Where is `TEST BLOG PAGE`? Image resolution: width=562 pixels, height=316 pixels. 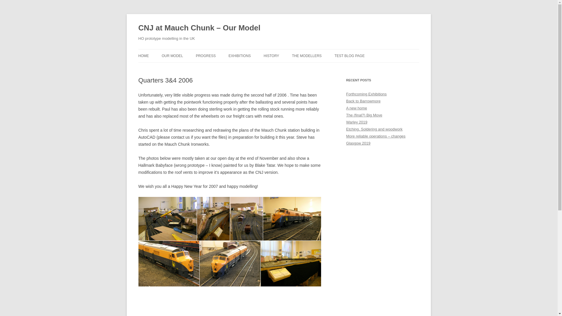 TEST BLOG PAGE is located at coordinates (349, 56).